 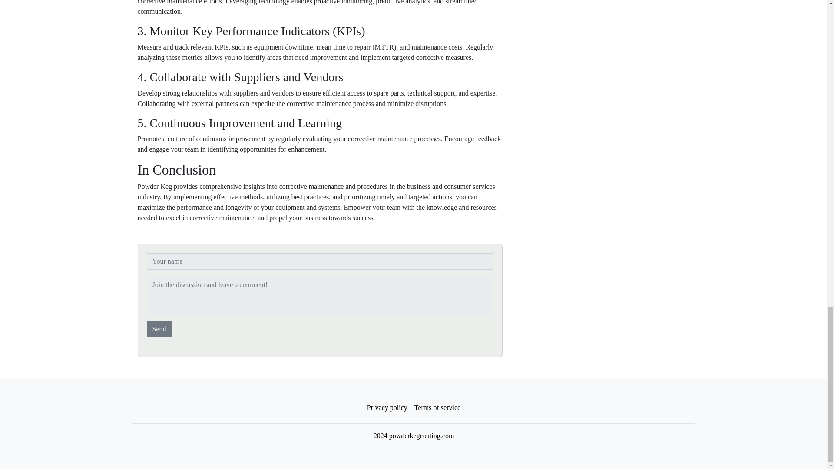 What do you see at coordinates (437, 408) in the screenshot?
I see `Terms of service` at bounding box center [437, 408].